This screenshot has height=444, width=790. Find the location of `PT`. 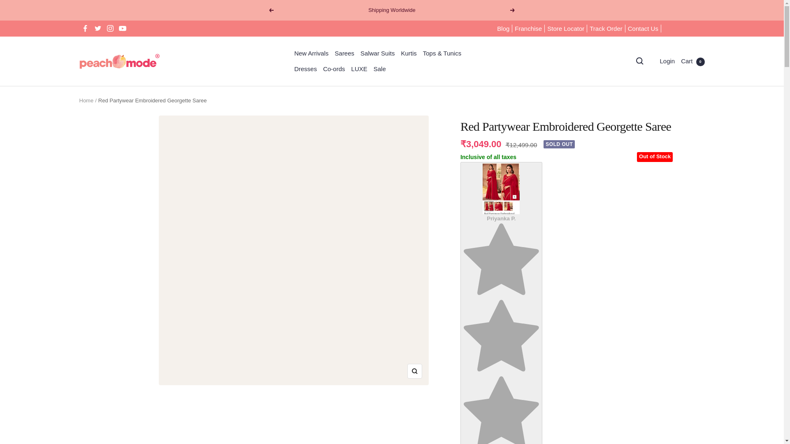

PT is located at coordinates (652, 369).